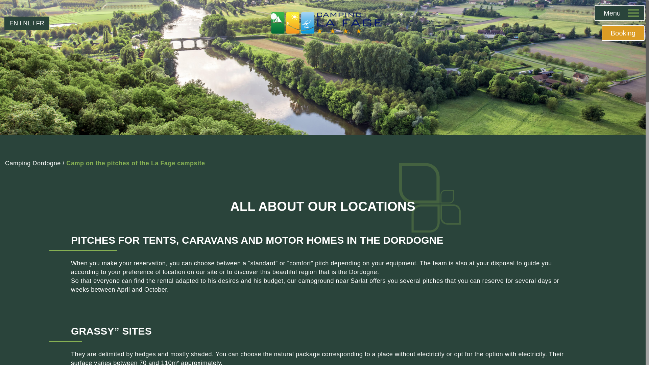 Image resolution: width=649 pixels, height=365 pixels. I want to click on Menu, so click(619, 13).